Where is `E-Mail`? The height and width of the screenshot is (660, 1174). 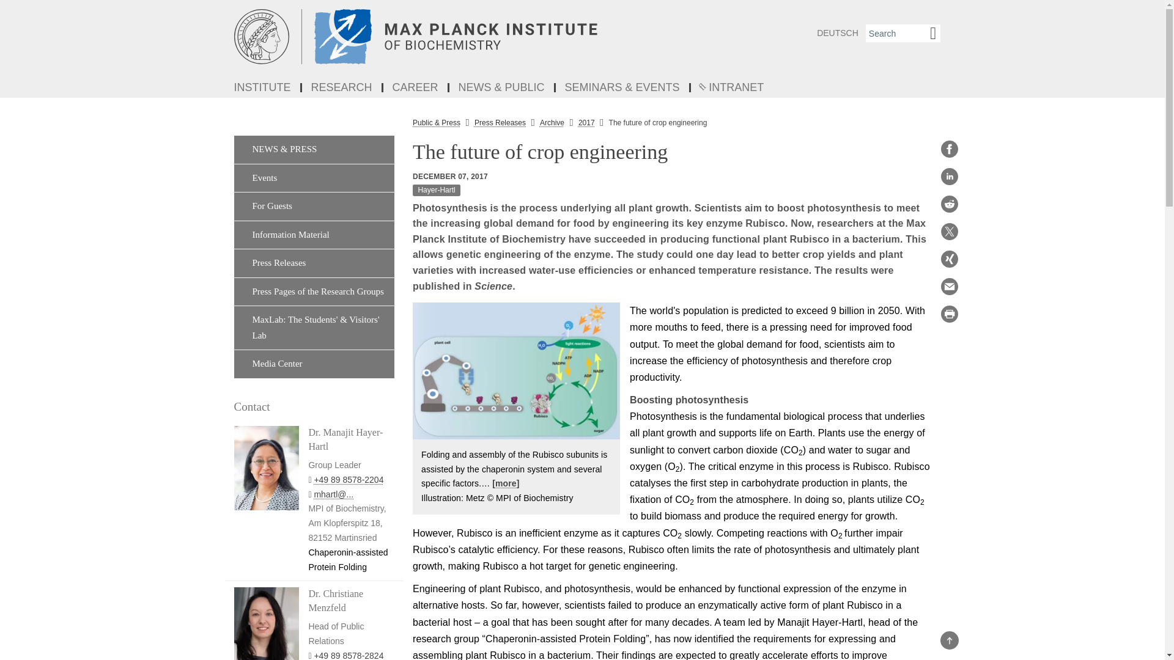
E-Mail is located at coordinates (949, 286).